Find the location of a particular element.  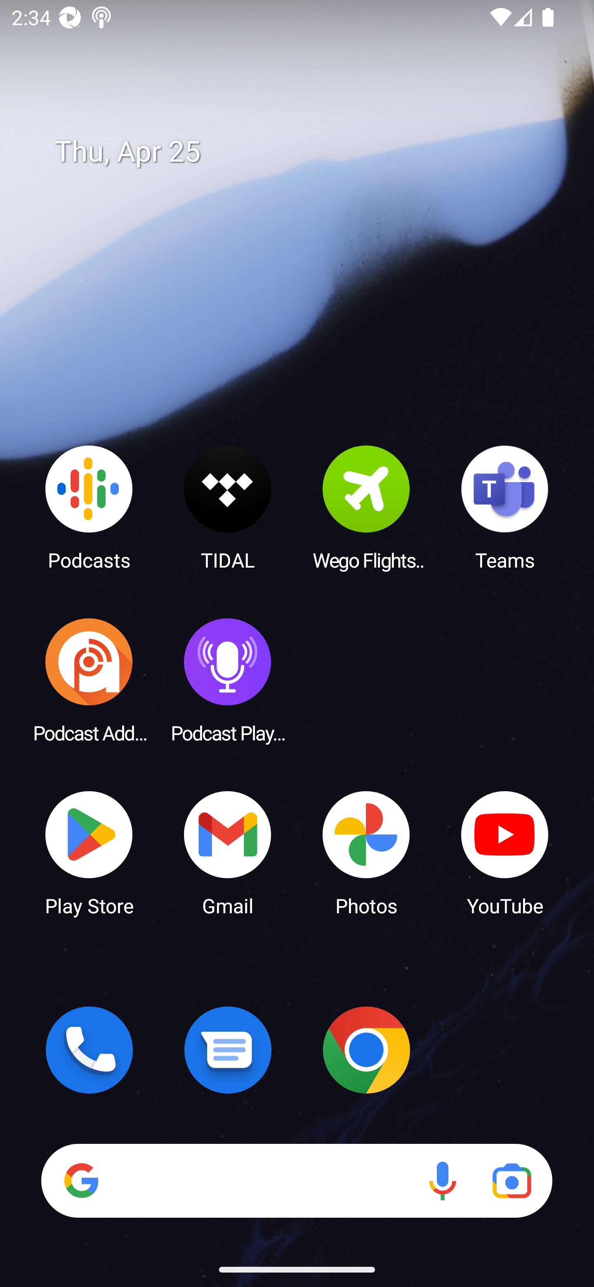

Chrome is located at coordinates (366, 1050).